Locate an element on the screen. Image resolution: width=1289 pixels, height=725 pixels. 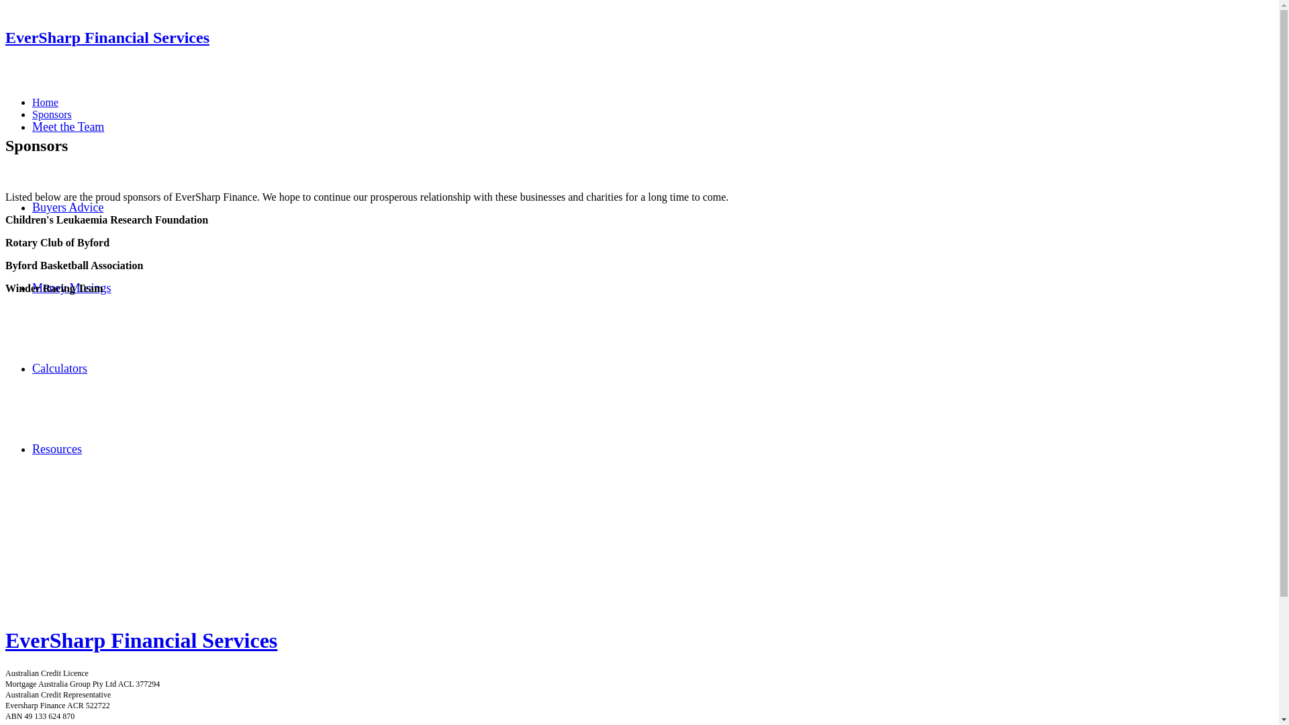
Sponsors is located at coordinates (52, 114).